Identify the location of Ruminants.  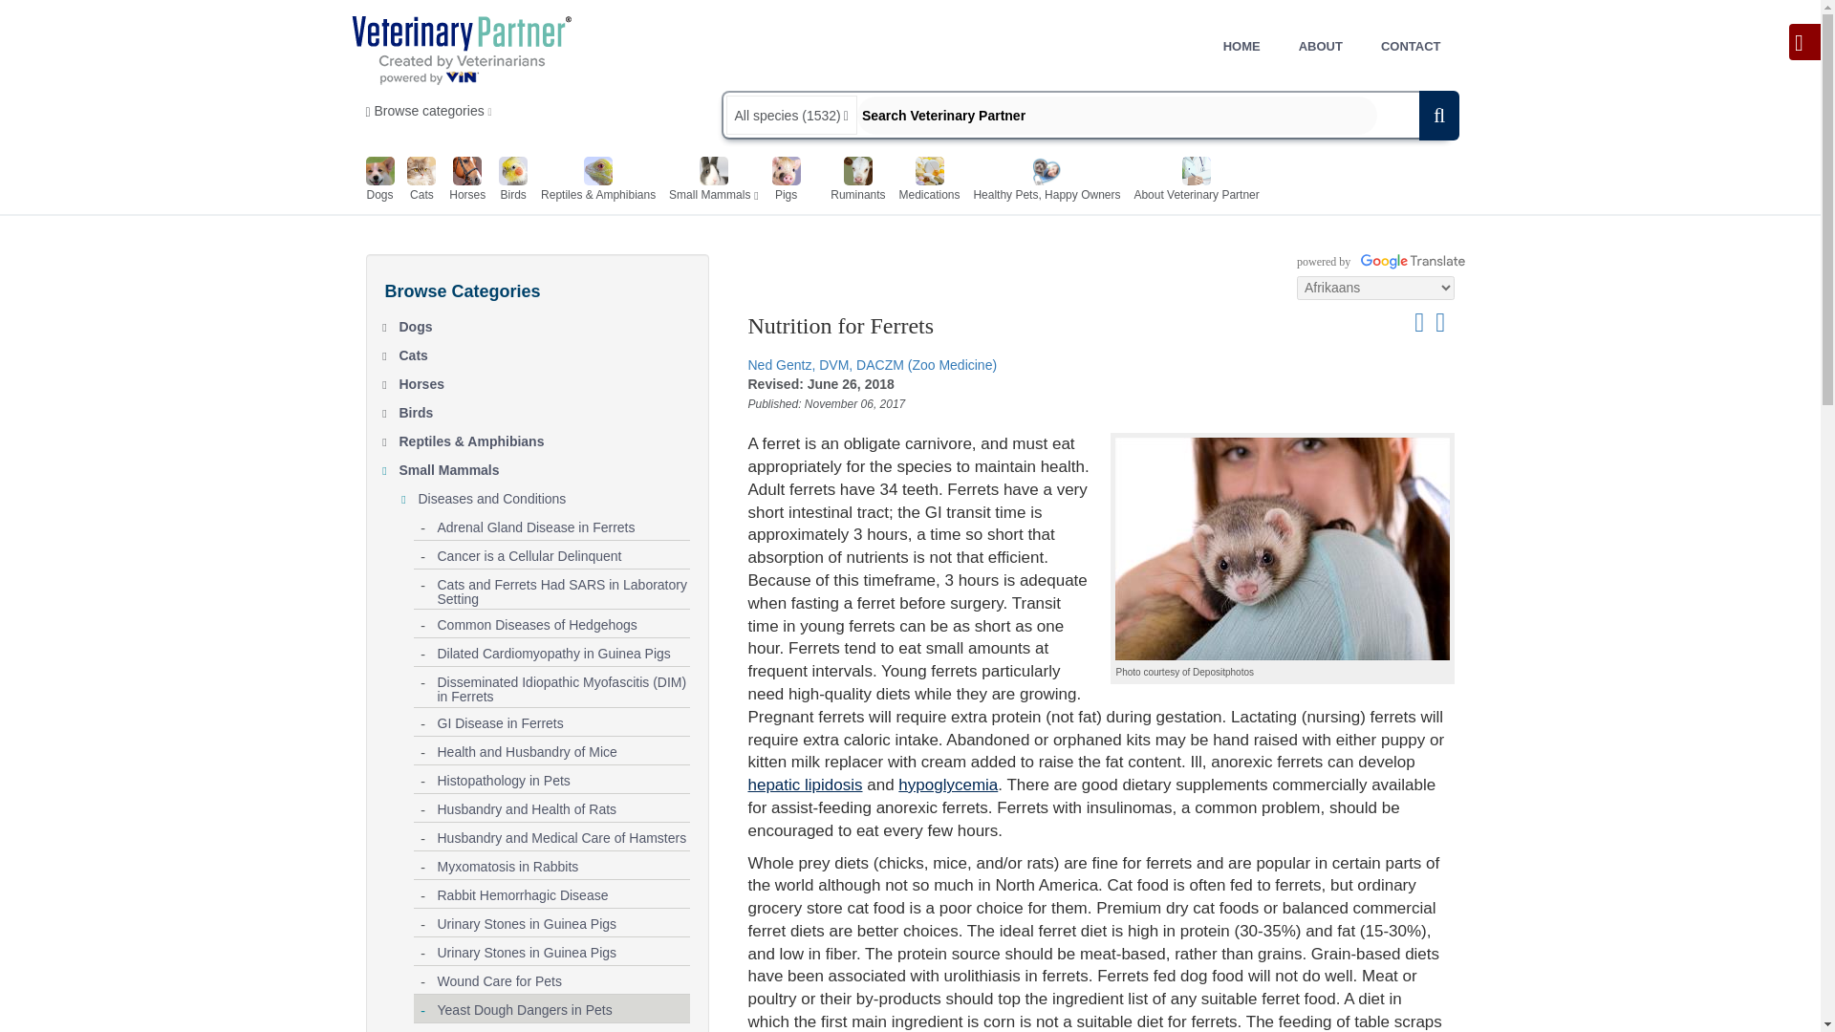
(857, 182).